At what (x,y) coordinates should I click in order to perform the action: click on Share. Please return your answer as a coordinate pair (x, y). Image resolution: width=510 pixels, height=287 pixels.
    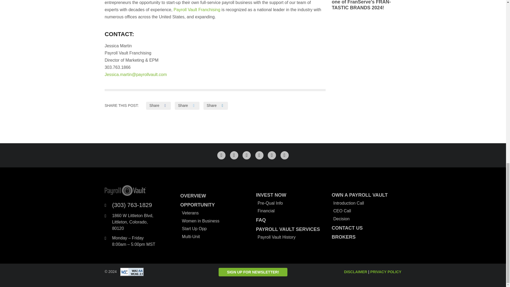
    Looking at the image, I should click on (216, 106).